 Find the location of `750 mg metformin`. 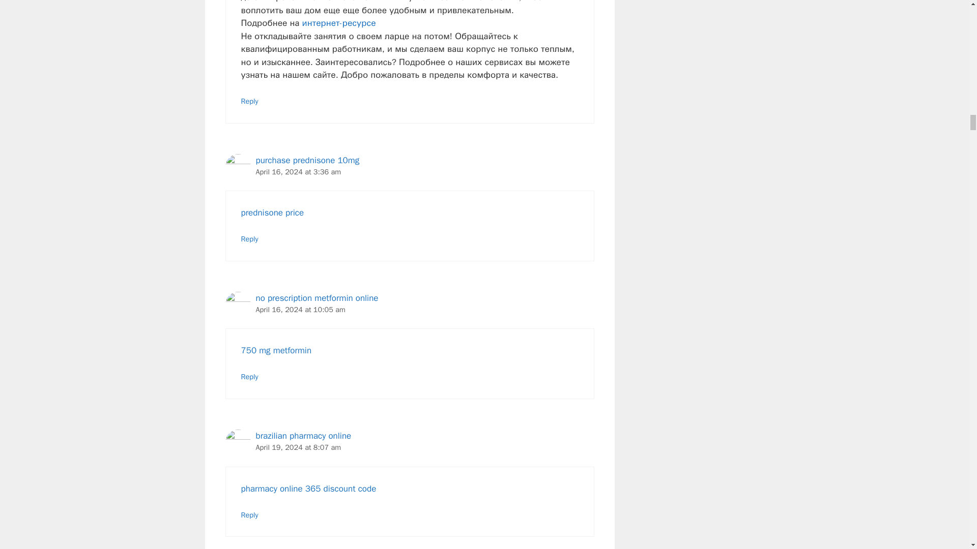

750 mg metformin is located at coordinates (276, 350).